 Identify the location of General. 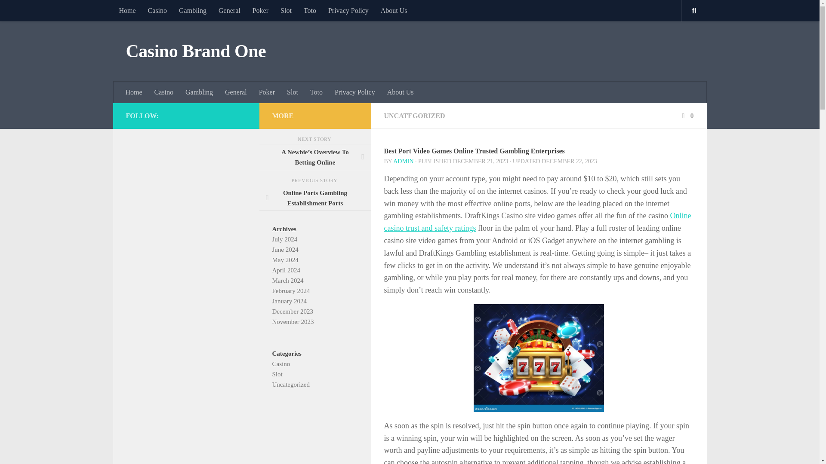
(236, 92).